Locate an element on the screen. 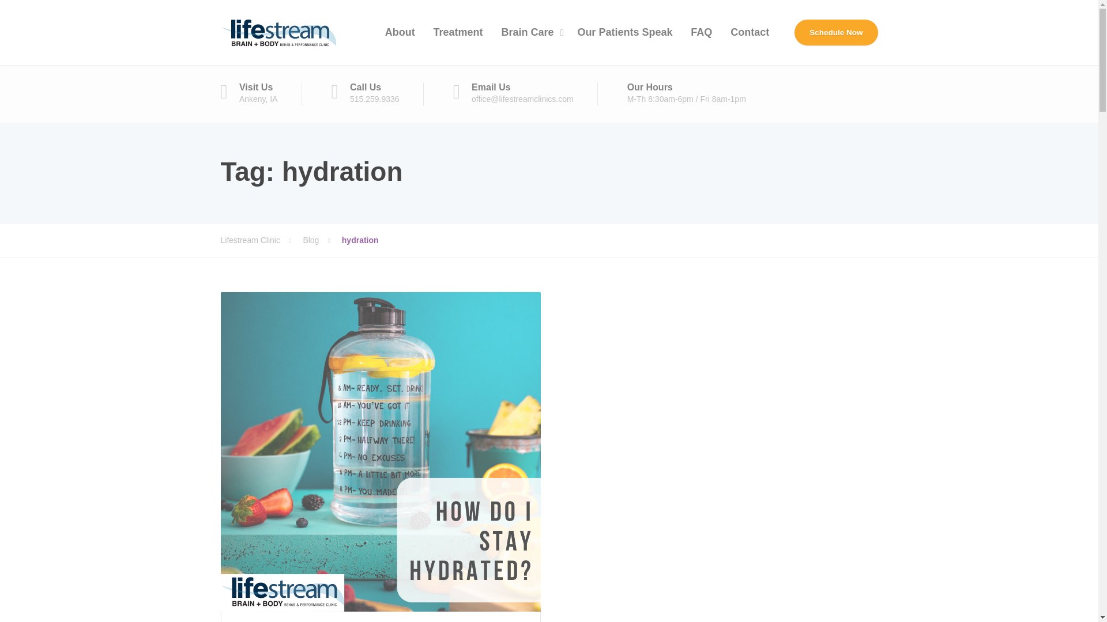 The height and width of the screenshot is (622, 1107). Lifestream Clinic is located at coordinates (278, 32).